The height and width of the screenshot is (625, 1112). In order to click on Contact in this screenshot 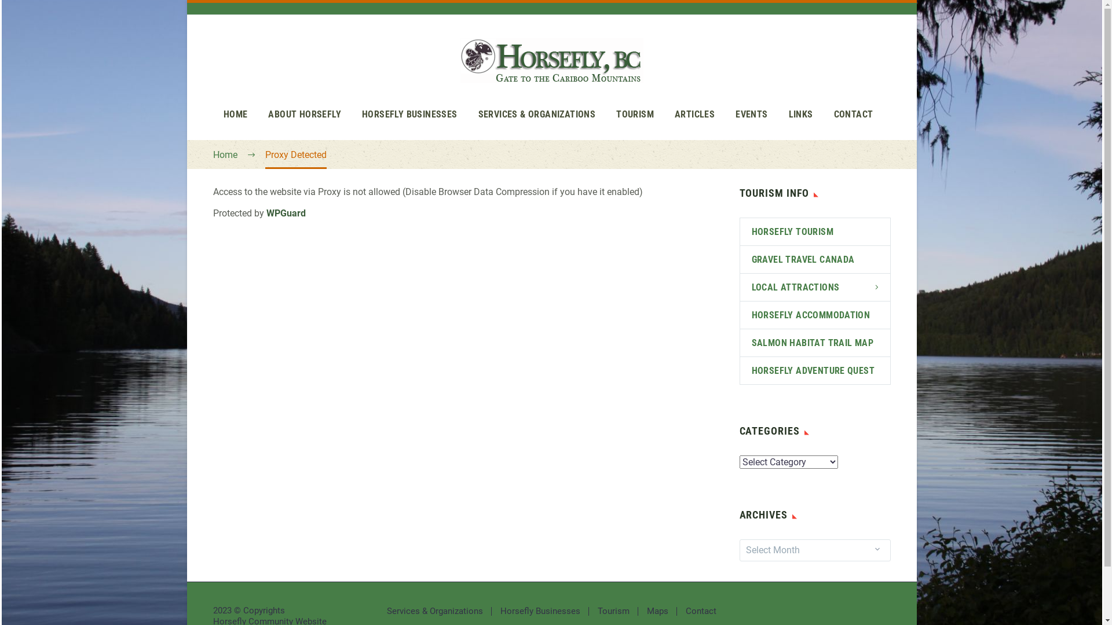, I will do `click(701, 611)`.